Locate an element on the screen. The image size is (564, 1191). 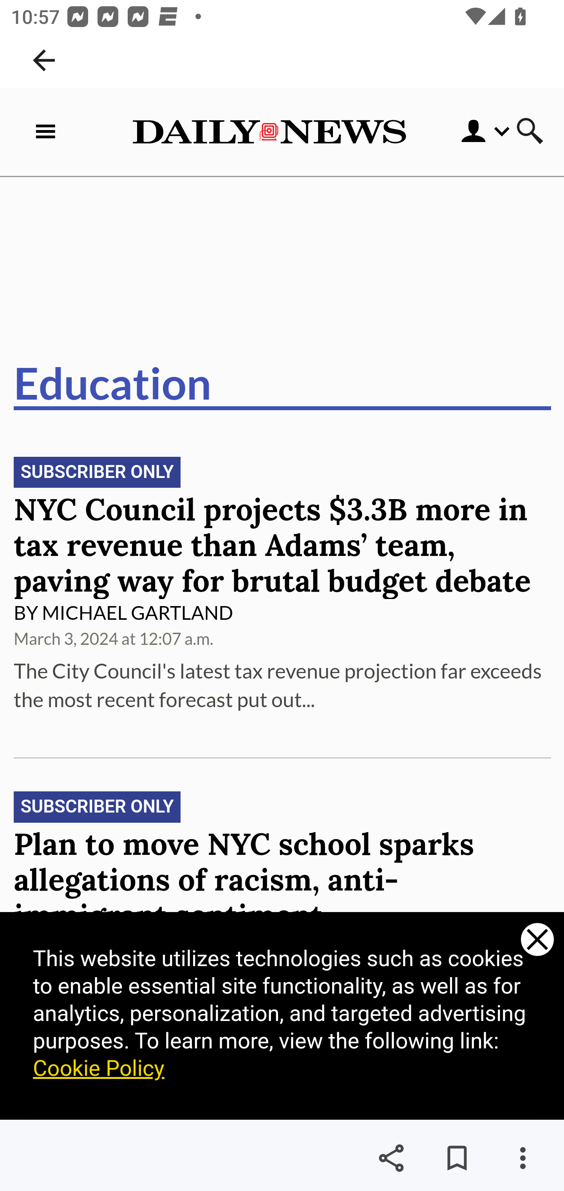
Navigate up is located at coordinates (44, 60).